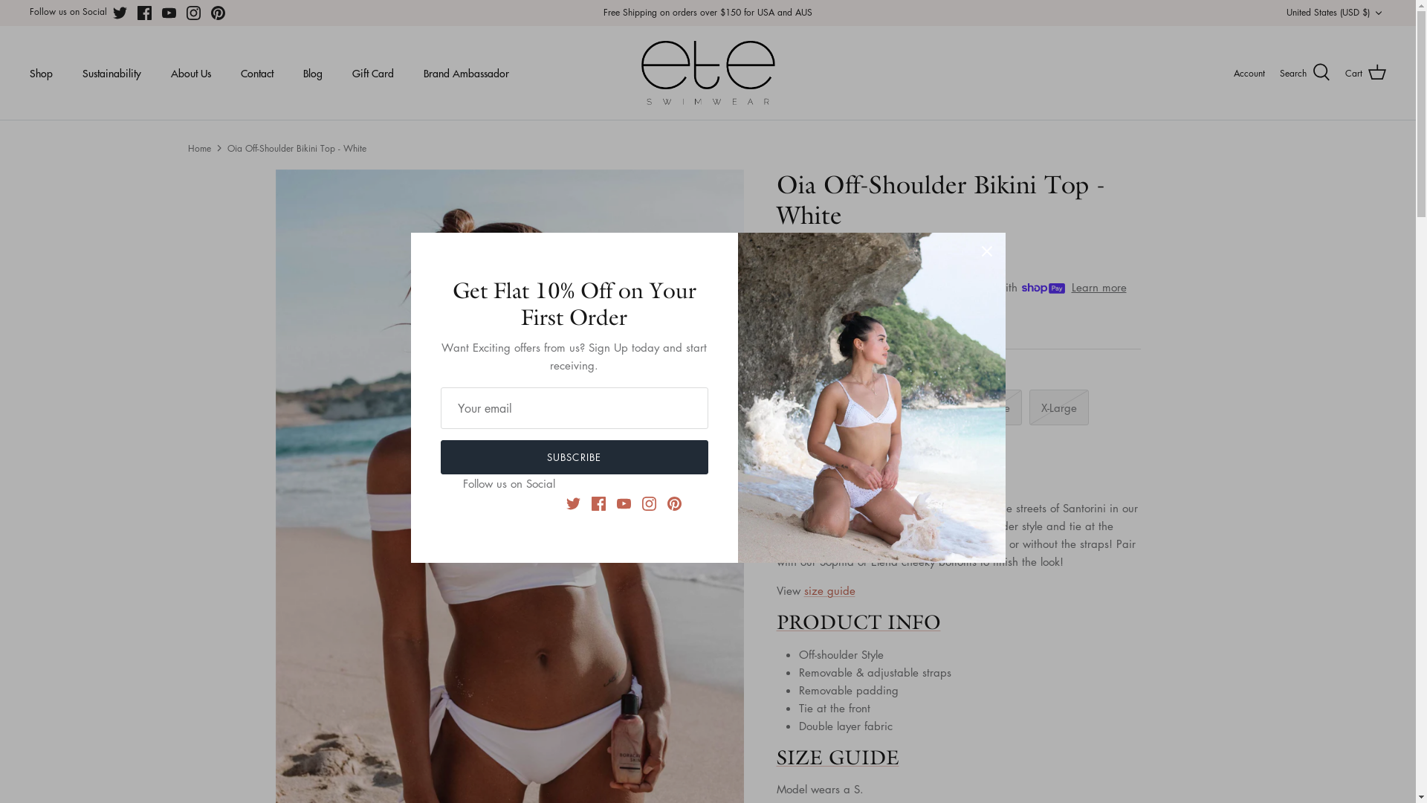 Image resolution: width=1427 pixels, height=803 pixels. I want to click on Contact, so click(257, 73).